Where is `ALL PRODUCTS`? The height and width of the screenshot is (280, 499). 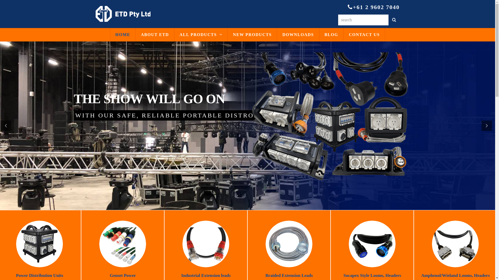
ALL PRODUCTS is located at coordinates (201, 35).